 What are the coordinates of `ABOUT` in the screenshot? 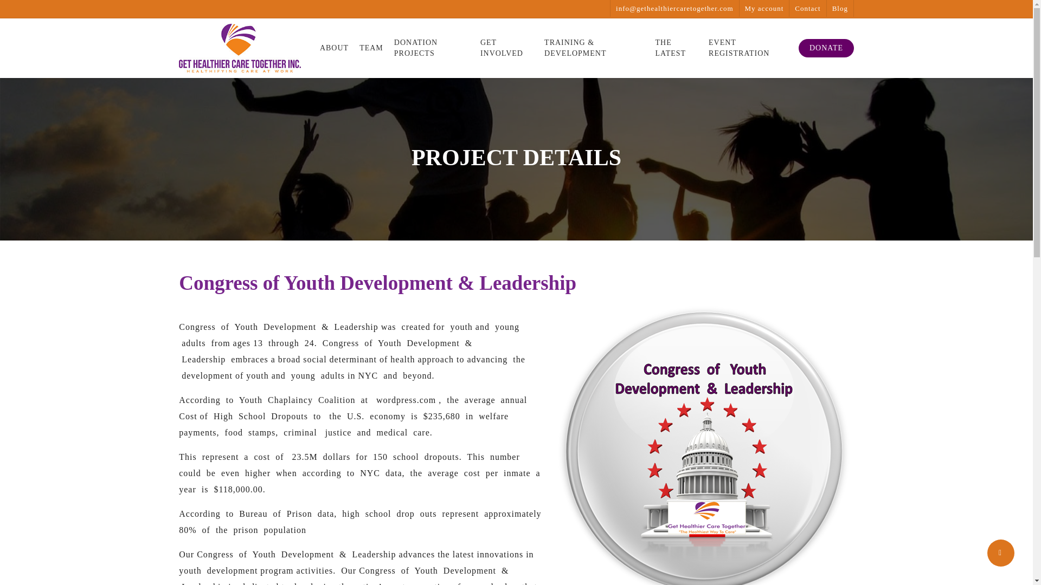 It's located at (334, 48).